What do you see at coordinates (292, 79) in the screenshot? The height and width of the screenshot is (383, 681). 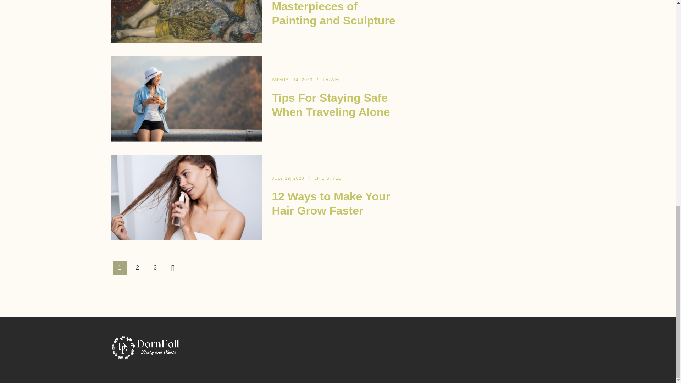 I see `AUGUST 14, 2023` at bounding box center [292, 79].